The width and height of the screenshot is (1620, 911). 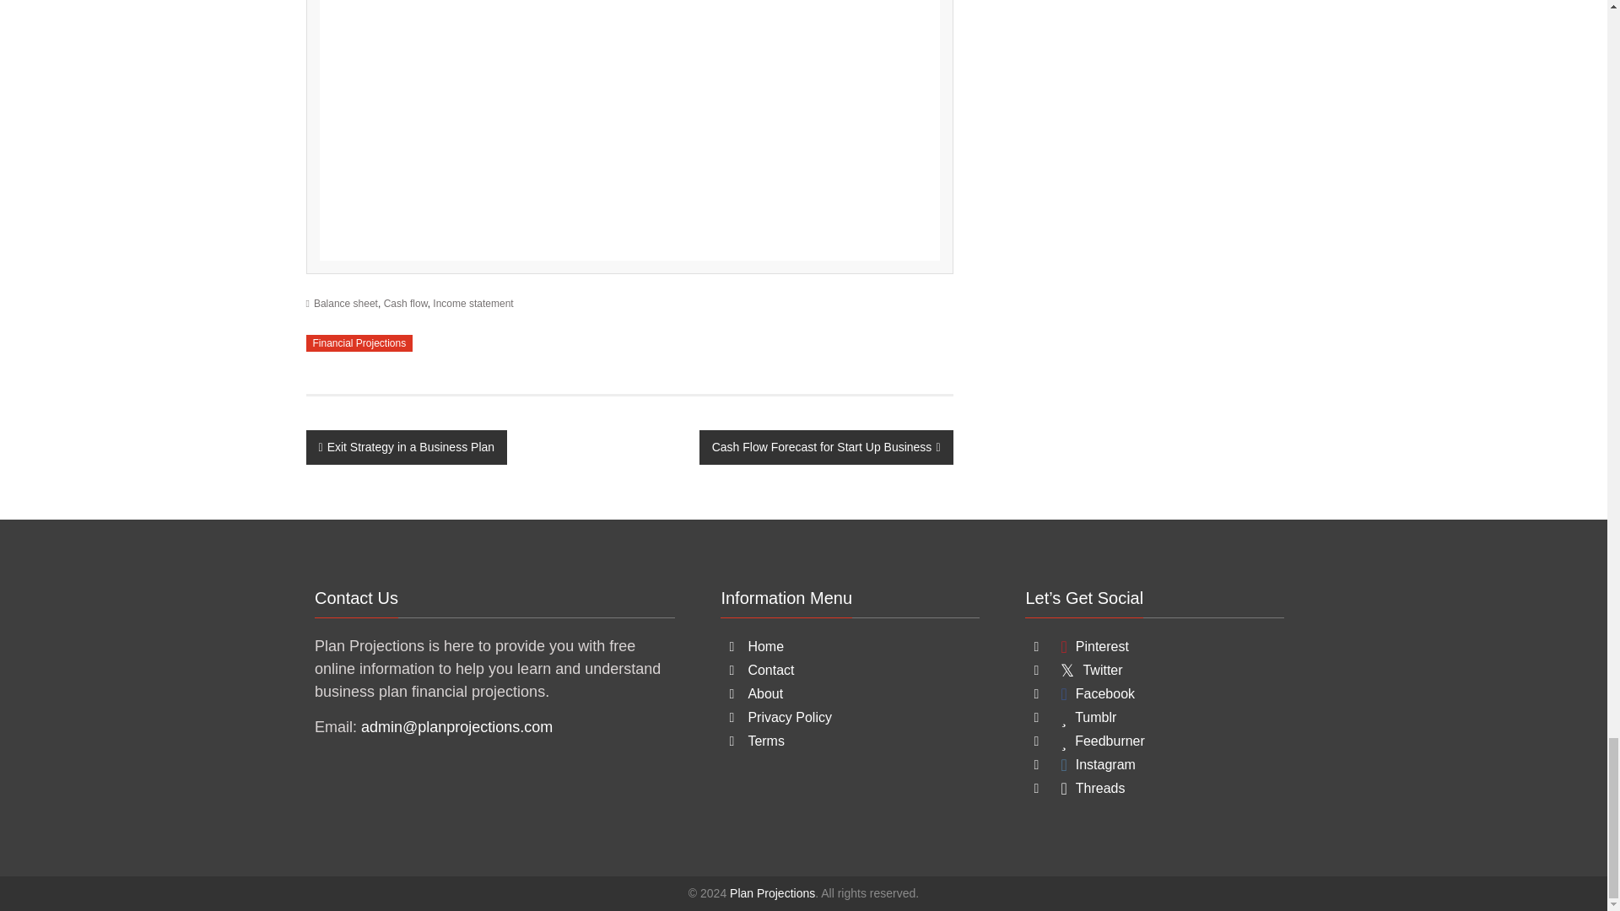 I want to click on Cash Flow Forecast for Start Up Business, so click(x=827, y=447).